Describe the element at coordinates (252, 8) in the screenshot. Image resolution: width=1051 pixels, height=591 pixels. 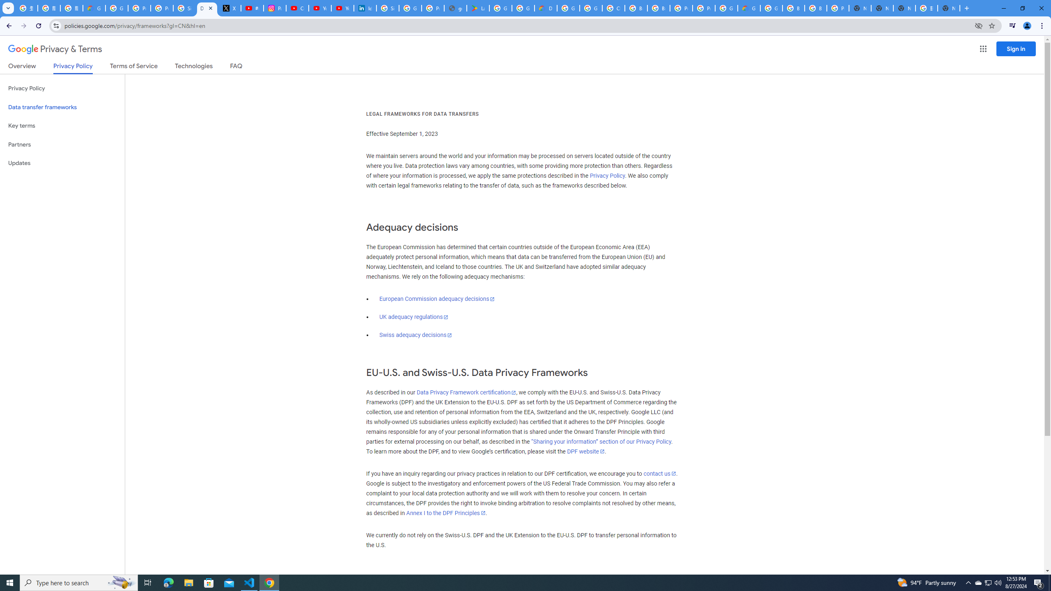
I see `#nbabasketballhighlights - YouTube` at that location.